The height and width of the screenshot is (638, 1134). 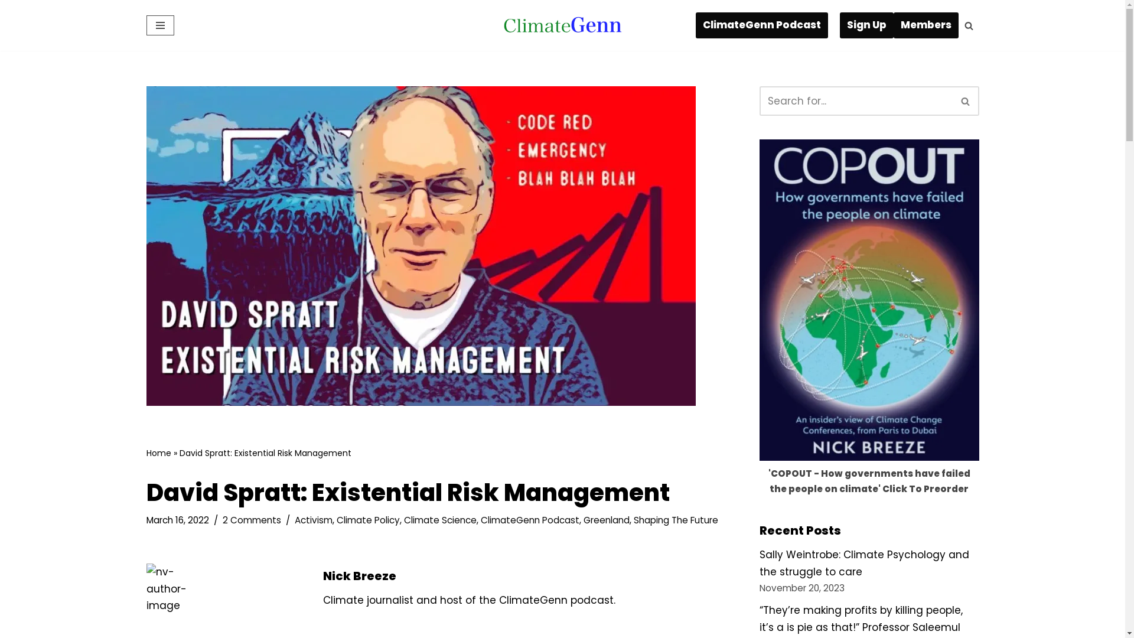 What do you see at coordinates (369, 520) in the screenshot?
I see `Climate Policy` at bounding box center [369, 520].